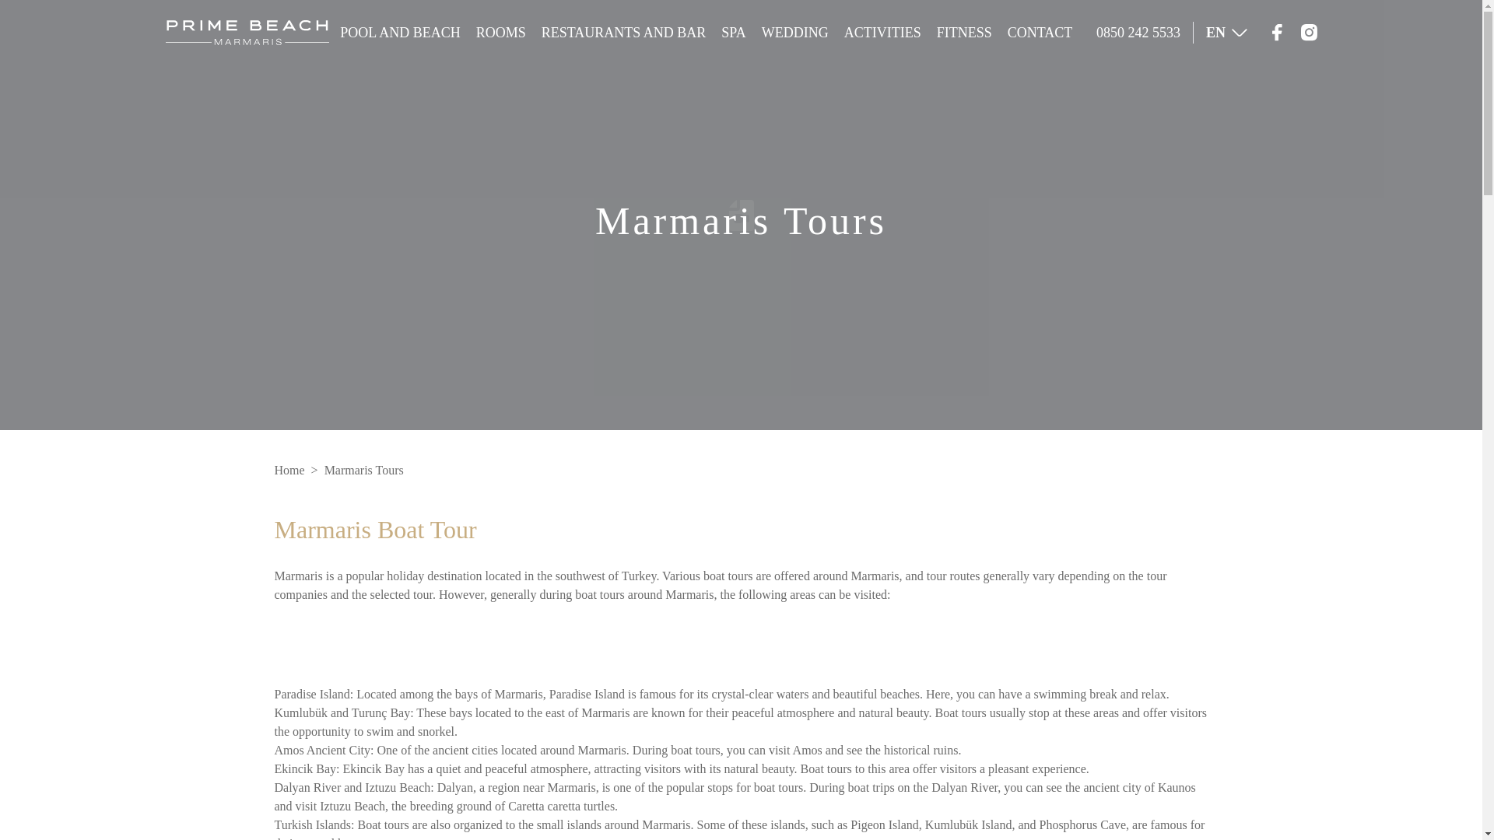  What do you see at coordinates (1040, 33) in the screenshot?
I see `CONTACT` at bounding box center [1040, 33].